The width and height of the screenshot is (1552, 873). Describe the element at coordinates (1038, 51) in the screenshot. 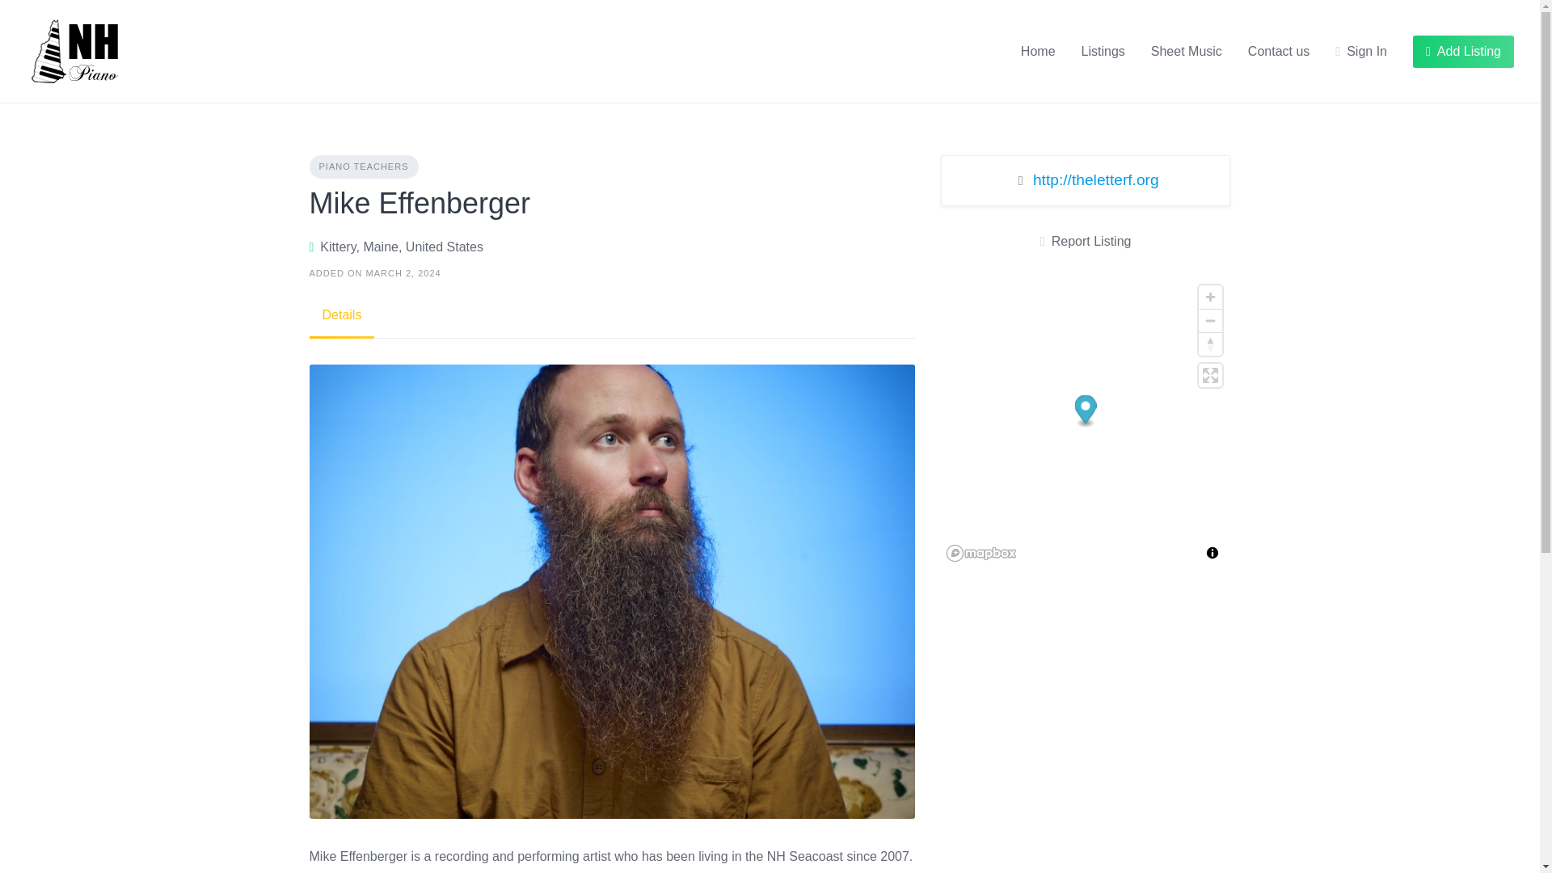

I see `Home` at that location.